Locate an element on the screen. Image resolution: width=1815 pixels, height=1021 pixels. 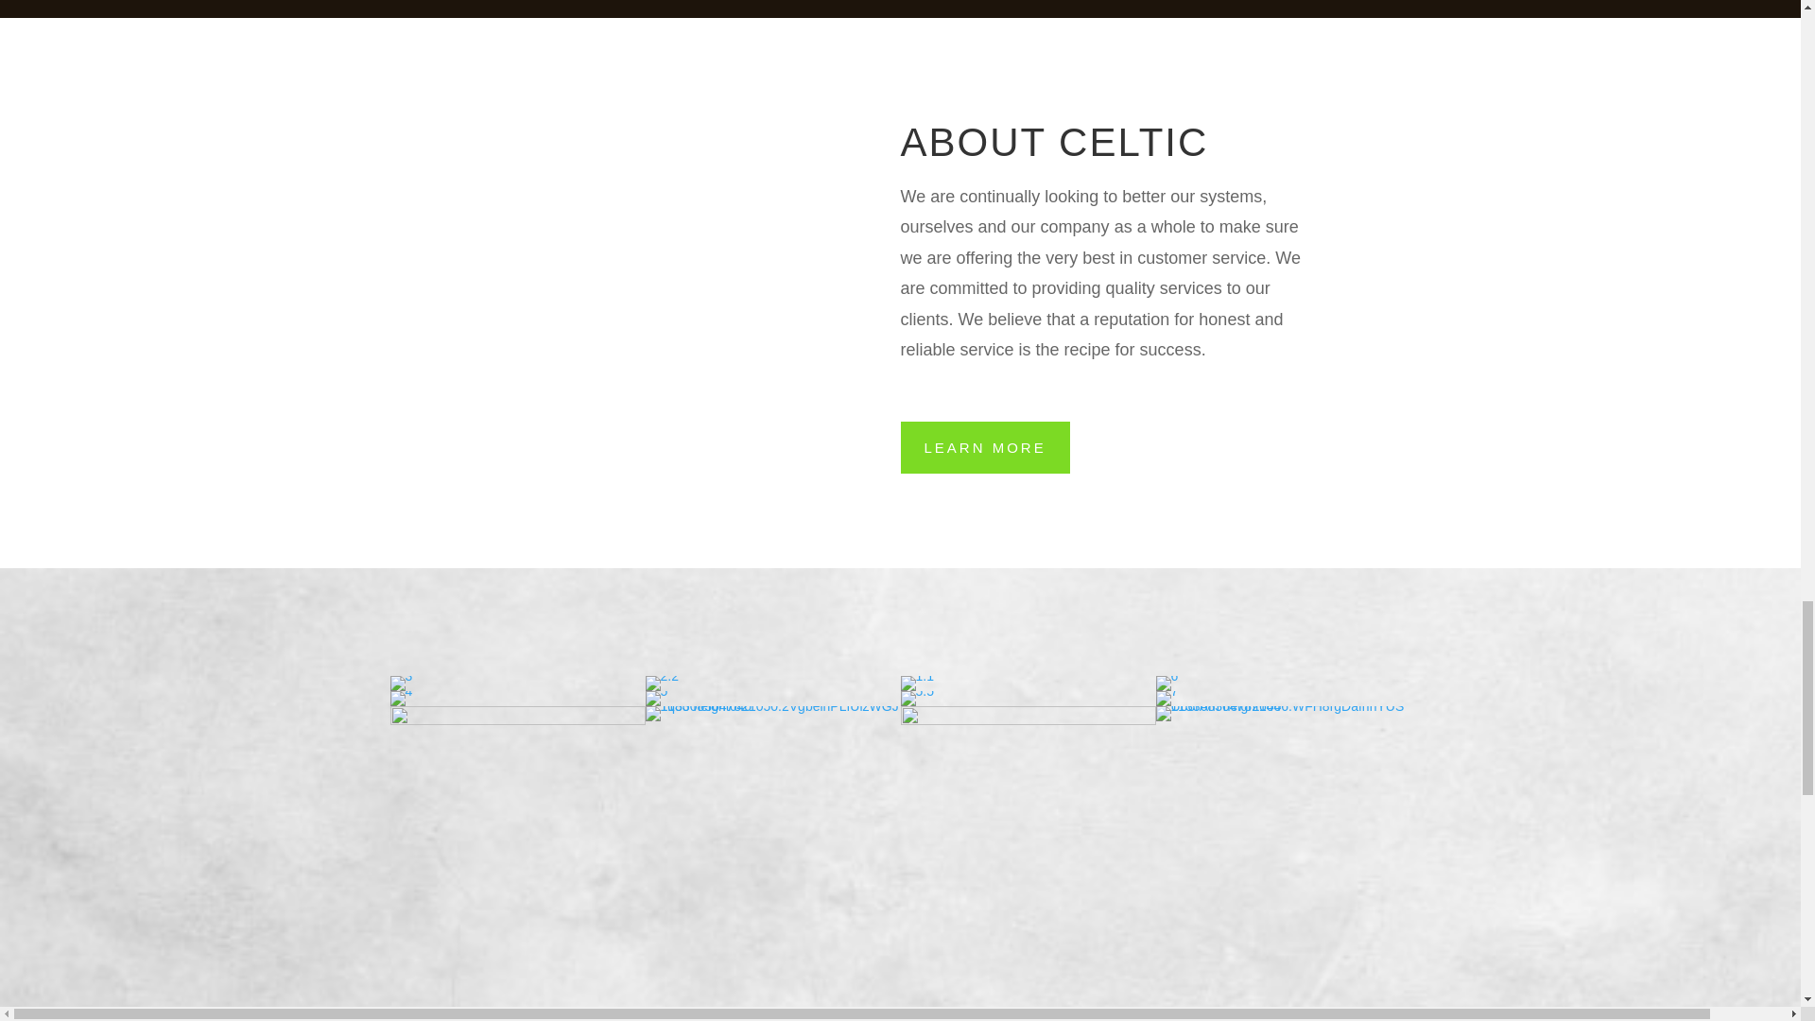
Home 9 is located at coordinates (916, 683).